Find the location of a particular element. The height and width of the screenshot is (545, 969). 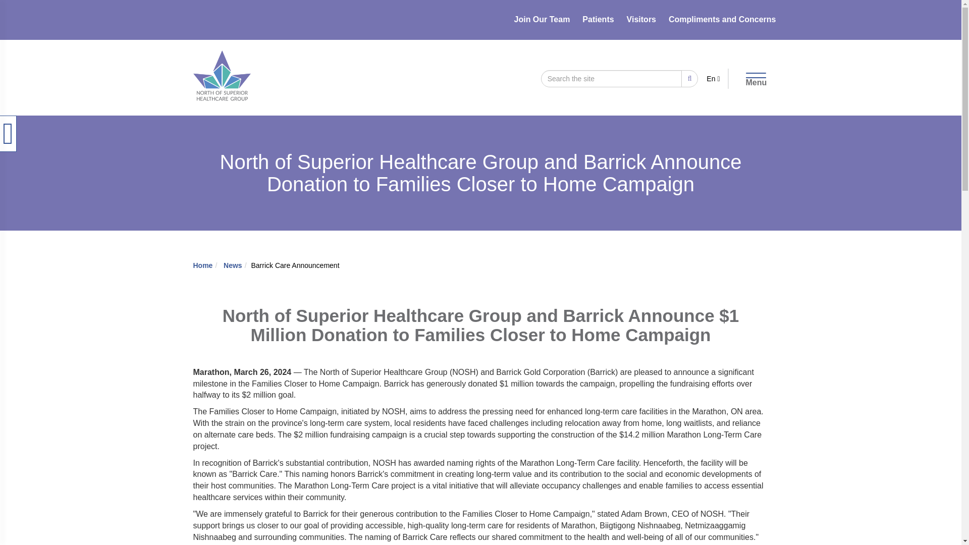

Patients is located at coordinates (598, 19).